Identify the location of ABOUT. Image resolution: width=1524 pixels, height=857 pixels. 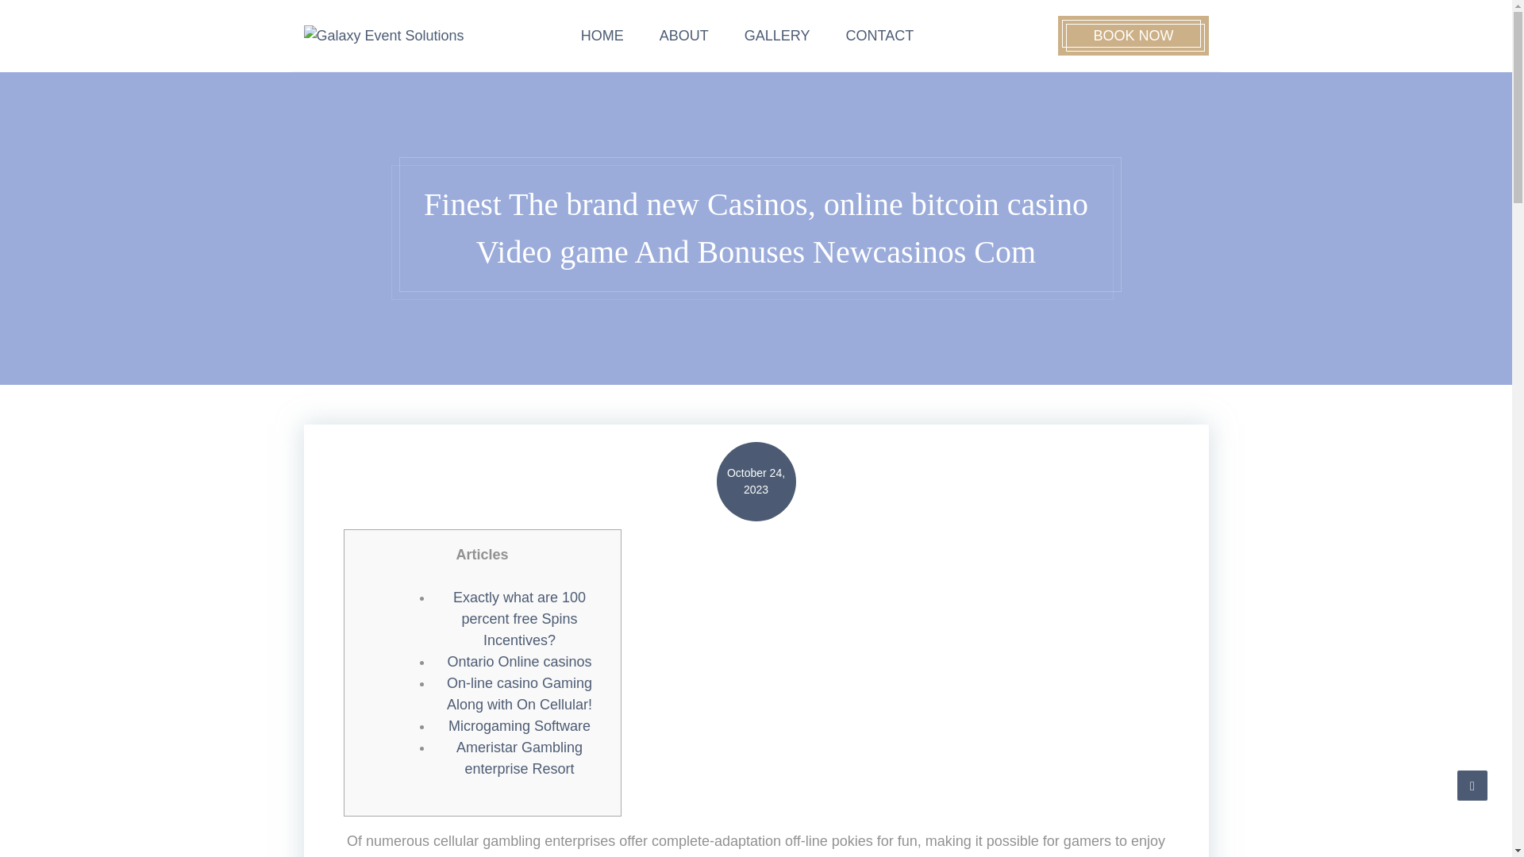
(684, 36).